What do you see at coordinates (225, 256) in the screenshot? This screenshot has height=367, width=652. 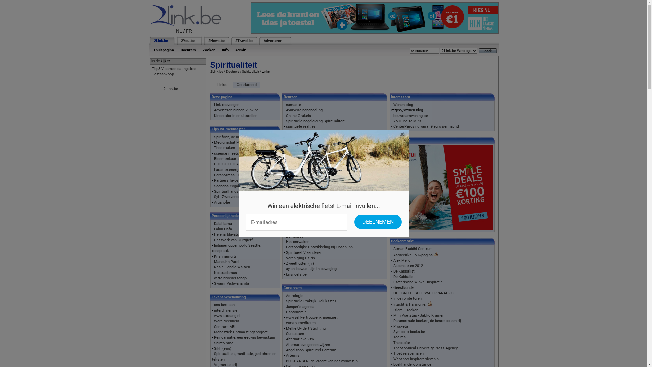 I see `Krishnamurti` at bounding box center [225, 256].